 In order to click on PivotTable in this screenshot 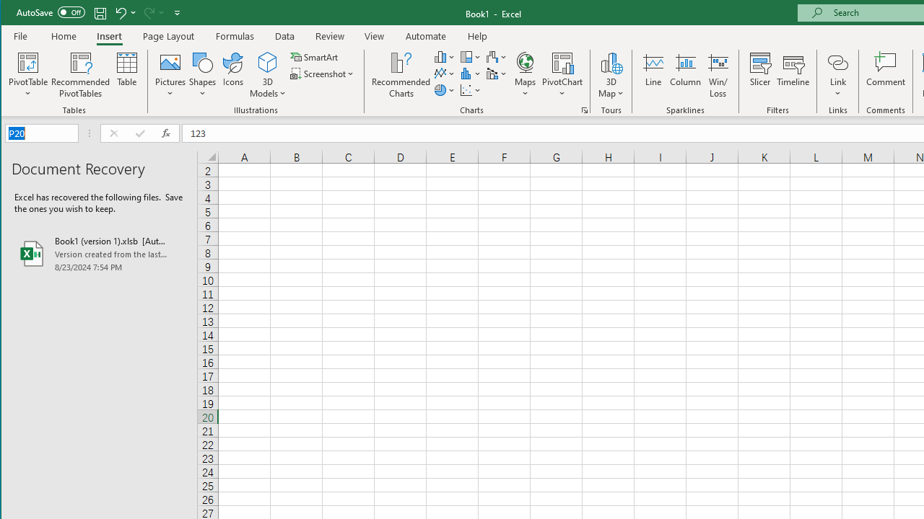, I will do `click(29, 62)`.